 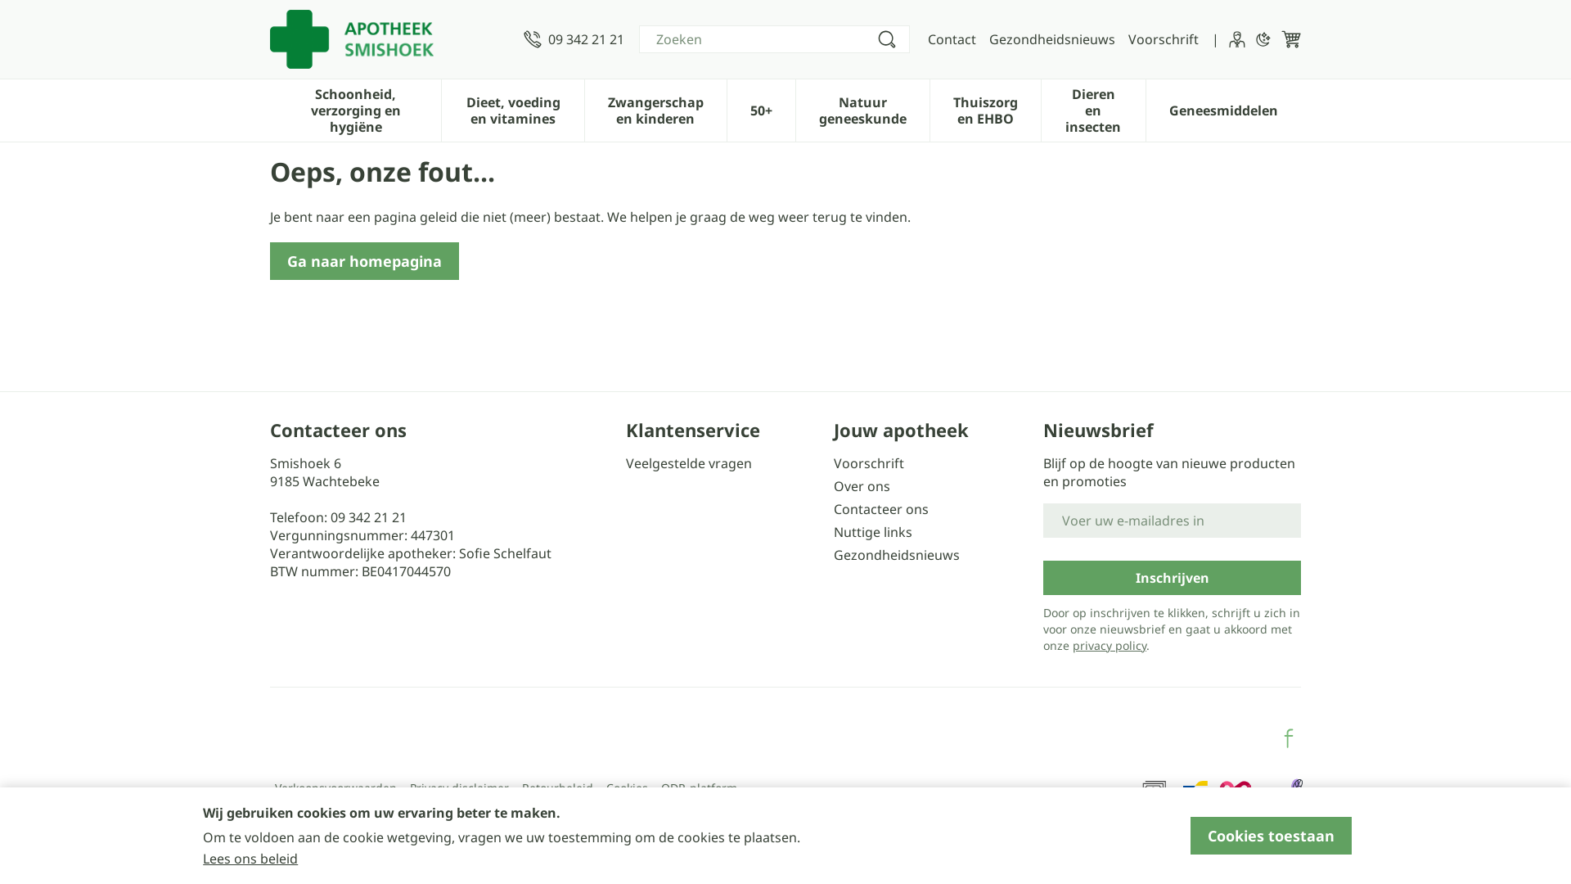 What do you see at coordinates (250, 859) in the screenshot?
I see `Lees ons beleid` at bounding box center [250, 859].